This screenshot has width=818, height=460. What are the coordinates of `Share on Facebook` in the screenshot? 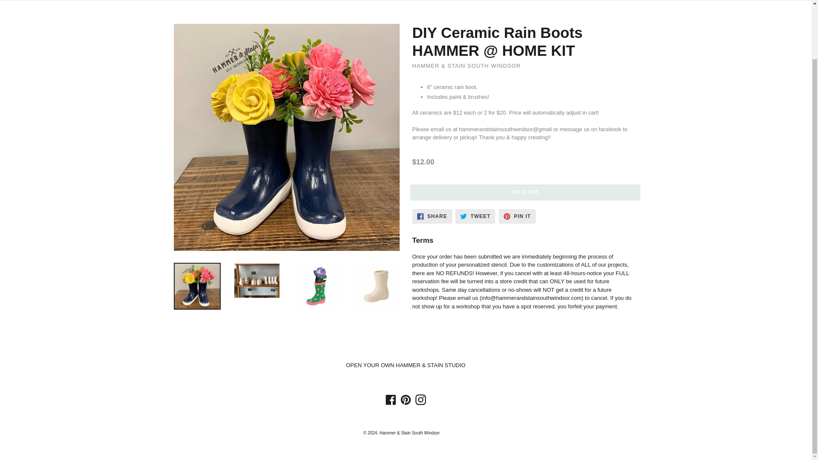 It's located at (432, 216).